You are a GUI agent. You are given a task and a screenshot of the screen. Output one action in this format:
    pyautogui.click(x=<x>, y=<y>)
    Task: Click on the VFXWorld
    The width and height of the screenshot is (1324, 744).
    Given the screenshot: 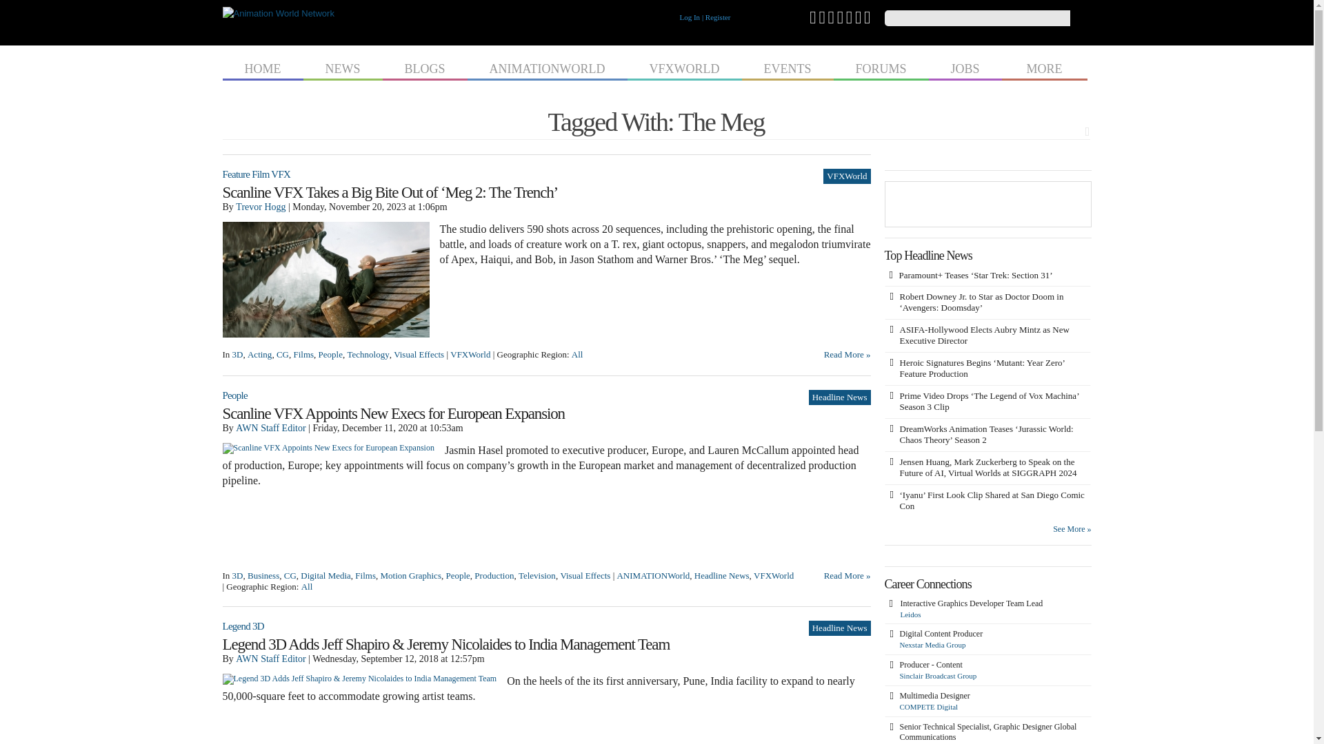 What is the action you would take?
    pyautogui.click(x=847, y=176)
    